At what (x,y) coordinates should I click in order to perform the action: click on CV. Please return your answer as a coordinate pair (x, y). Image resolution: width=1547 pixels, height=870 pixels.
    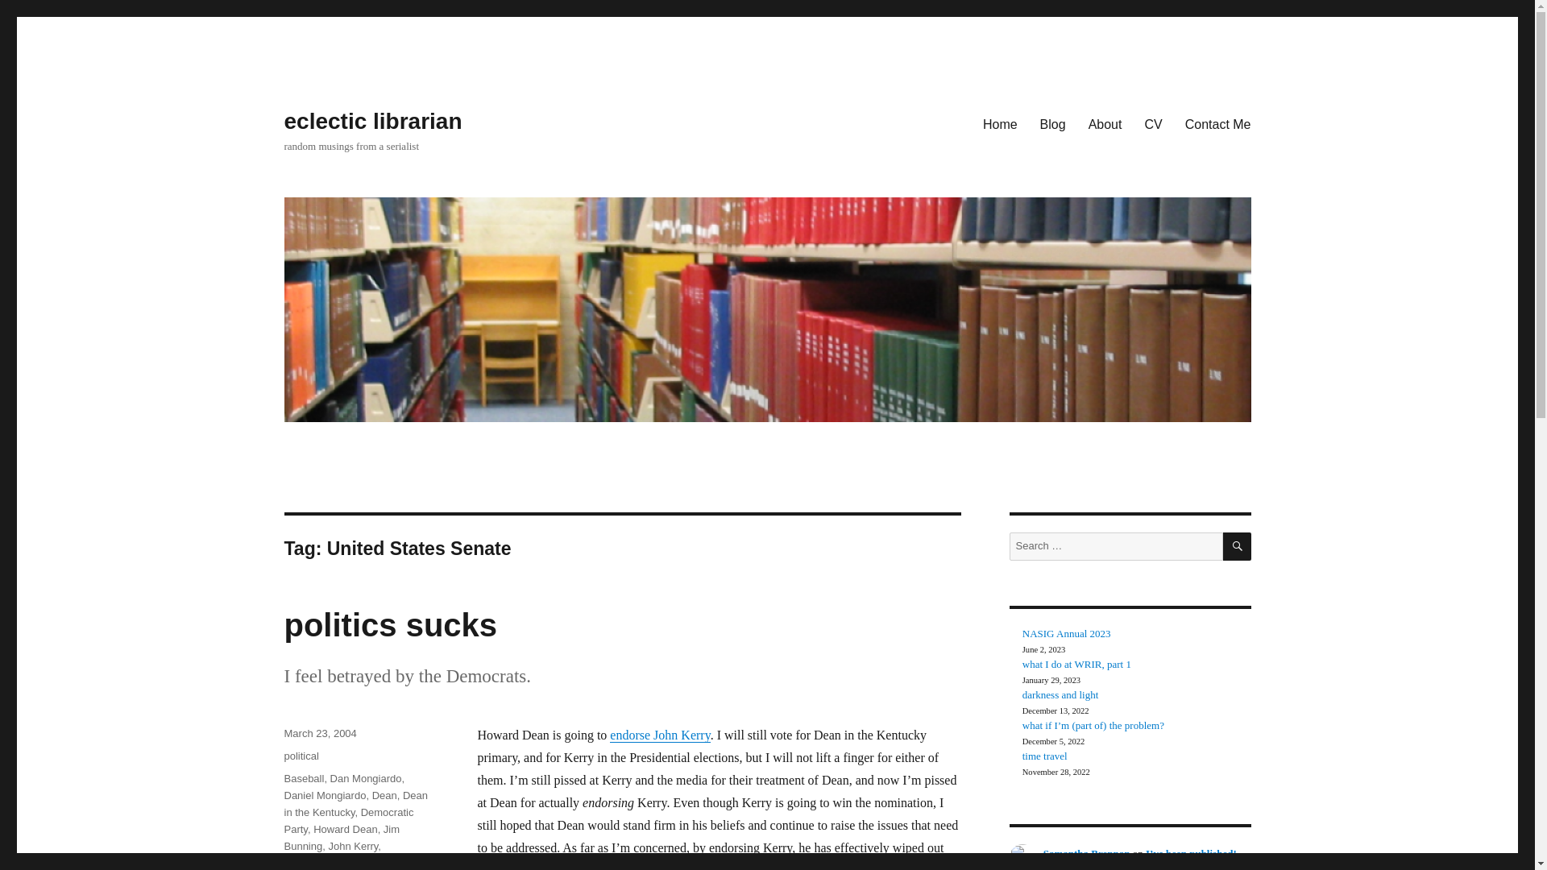
    Looking at the image, I should click on (1152, 123).